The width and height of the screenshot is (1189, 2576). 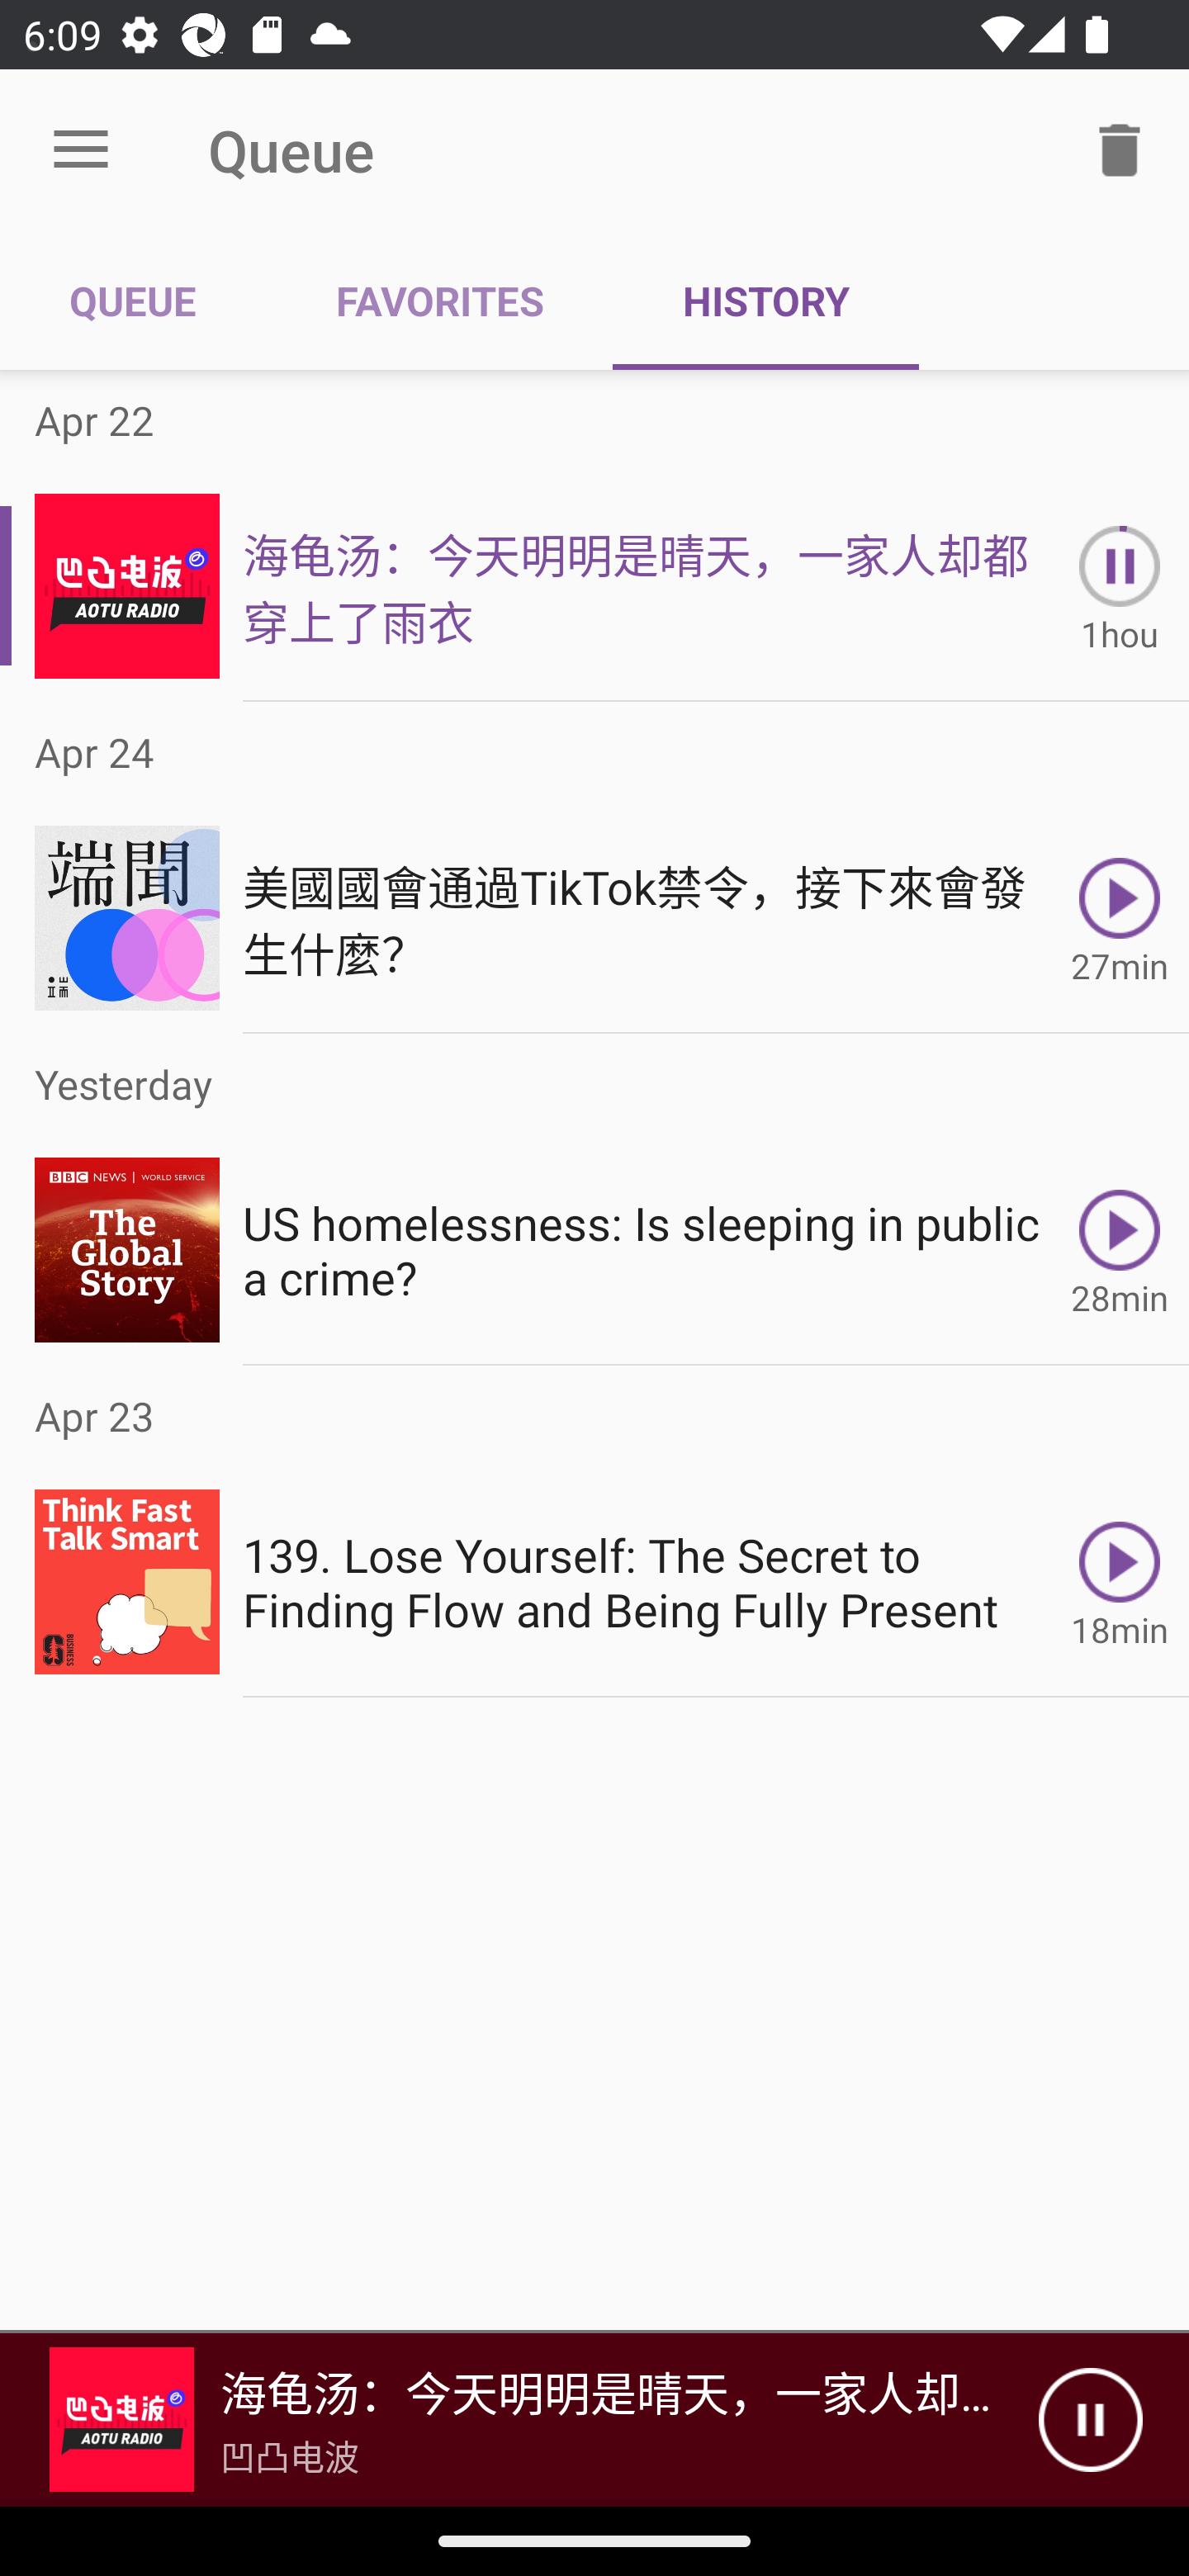 I want to click on Apr 22 海龟汤：今天明明是晴天，一家人却都穿上了雨衣 Play 1hou, so click(x=594, y=535).